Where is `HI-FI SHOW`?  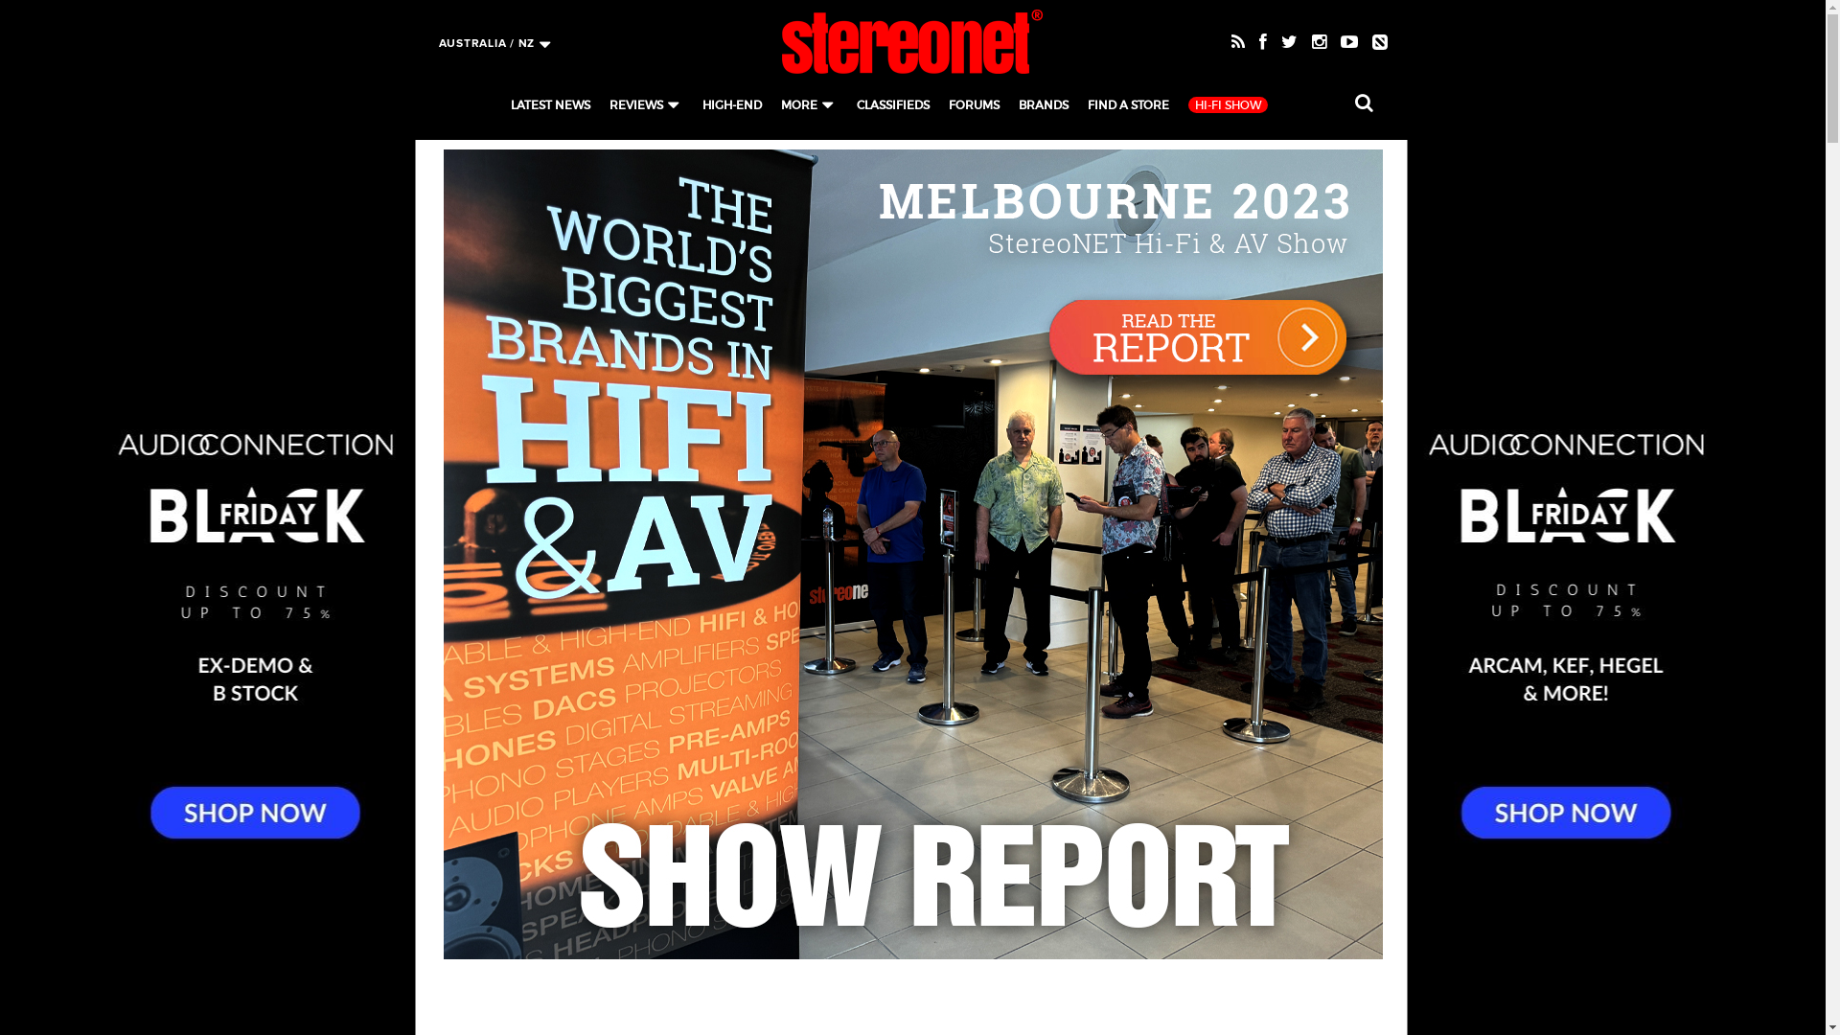
HI-FI SHOW is located at coordinates (1229, 105).